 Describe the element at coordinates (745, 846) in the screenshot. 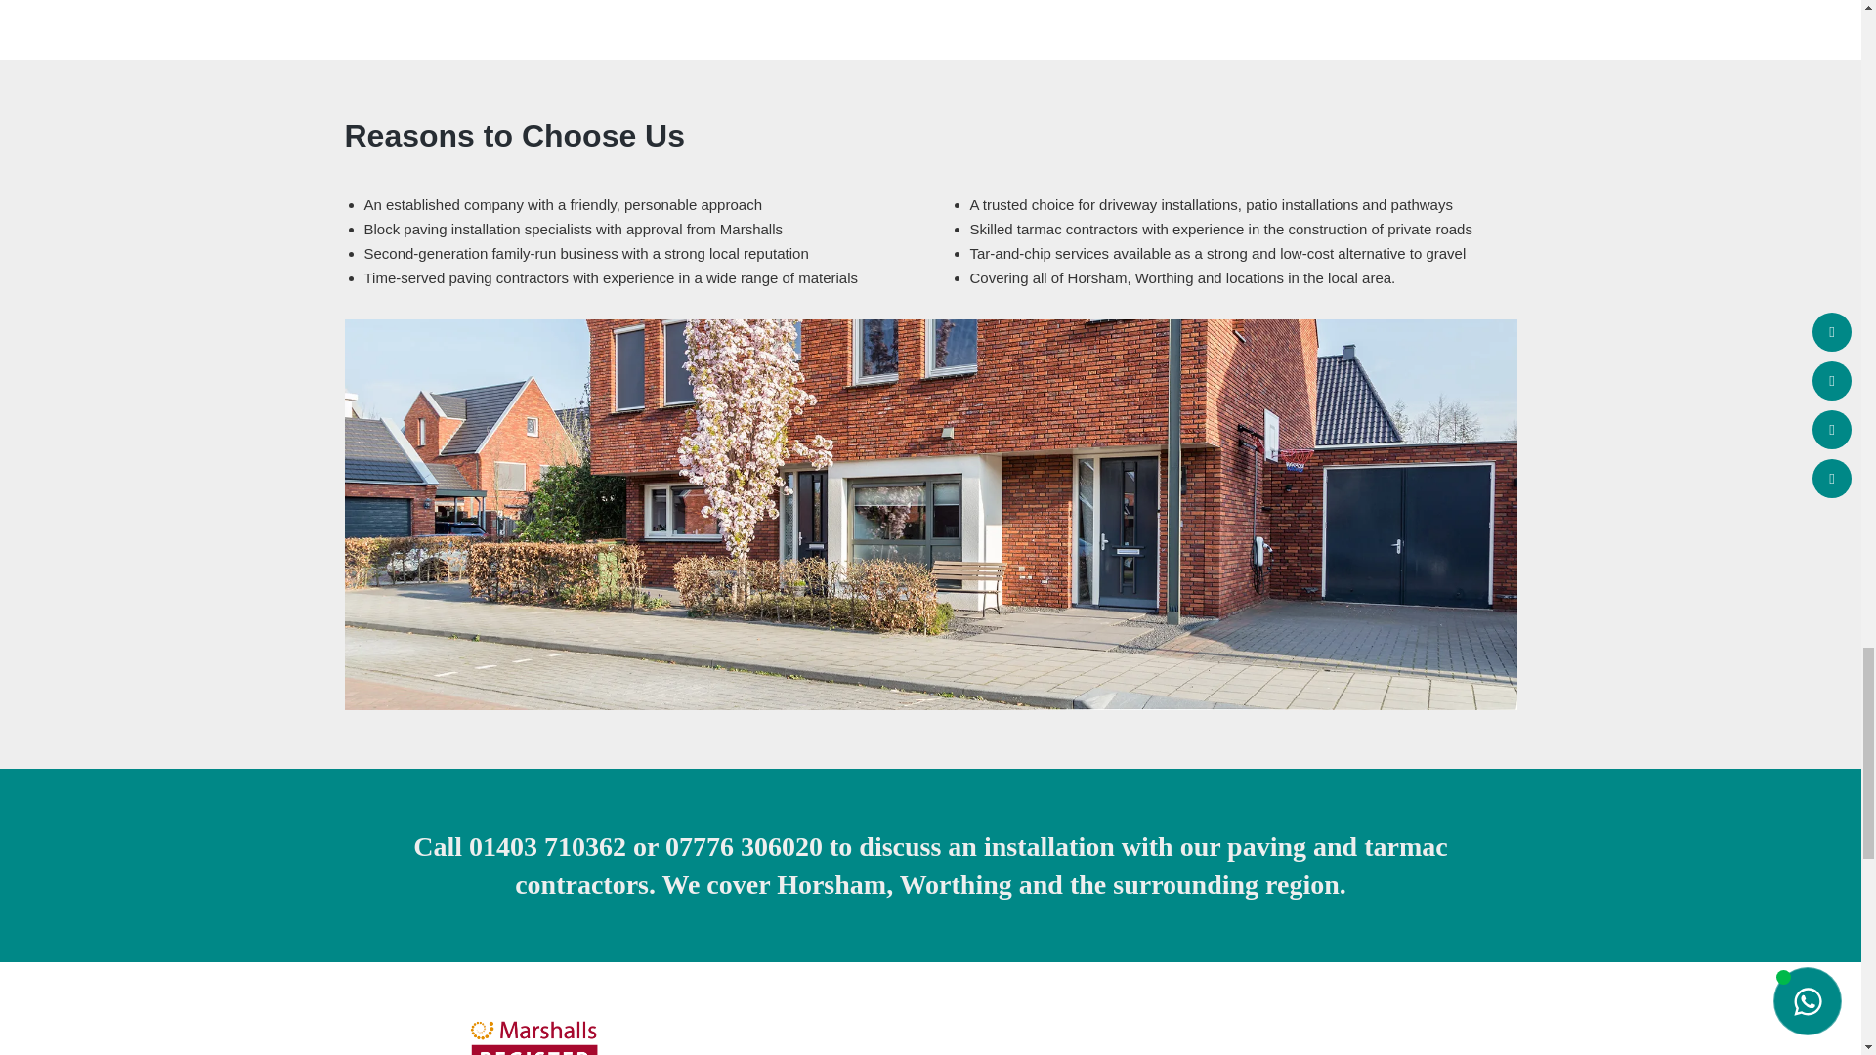

I see `07776 306020` at that location.